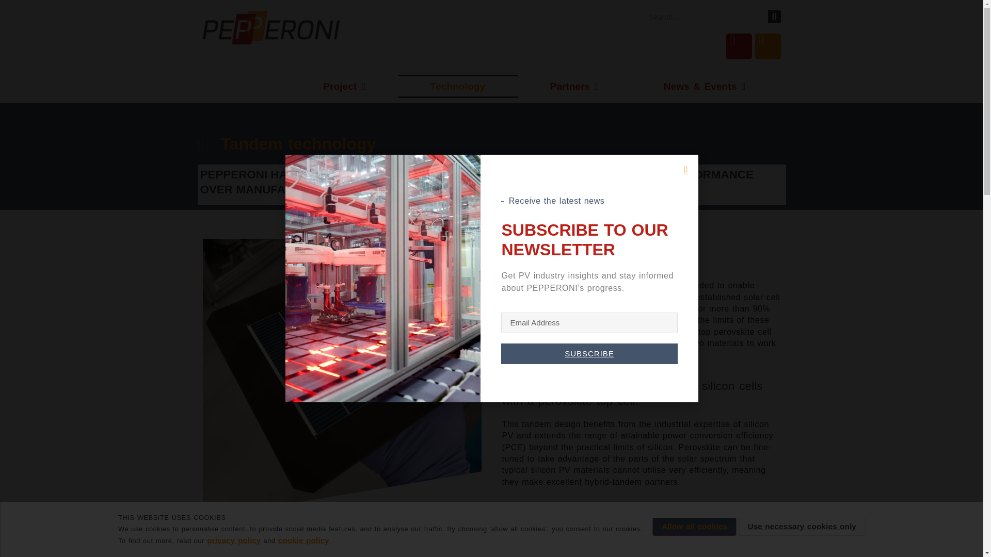 This screenshot has height=557, width=991. What do you see at coordinates (589, 354) in the screenshot?
I see `SUBSCRIBE` at bounding box center [589, 354].